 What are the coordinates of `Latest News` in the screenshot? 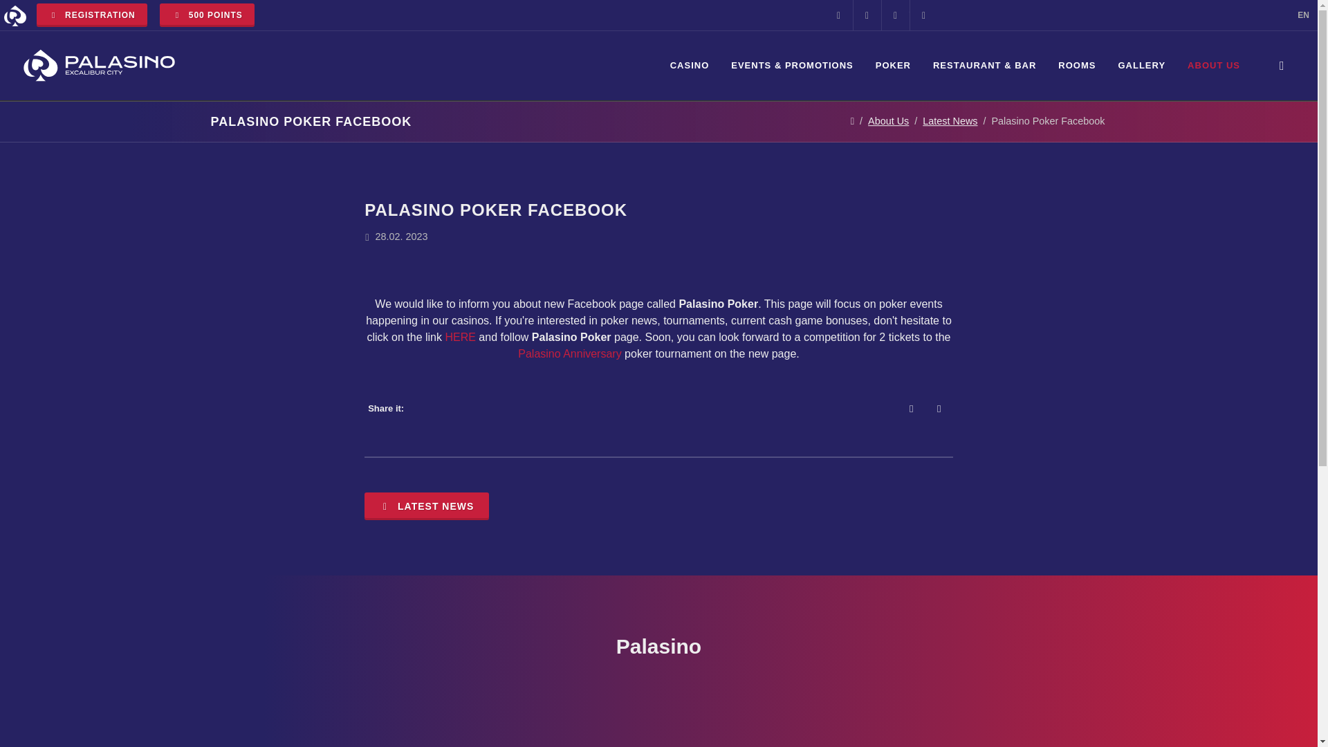 It's located at (950, 120).